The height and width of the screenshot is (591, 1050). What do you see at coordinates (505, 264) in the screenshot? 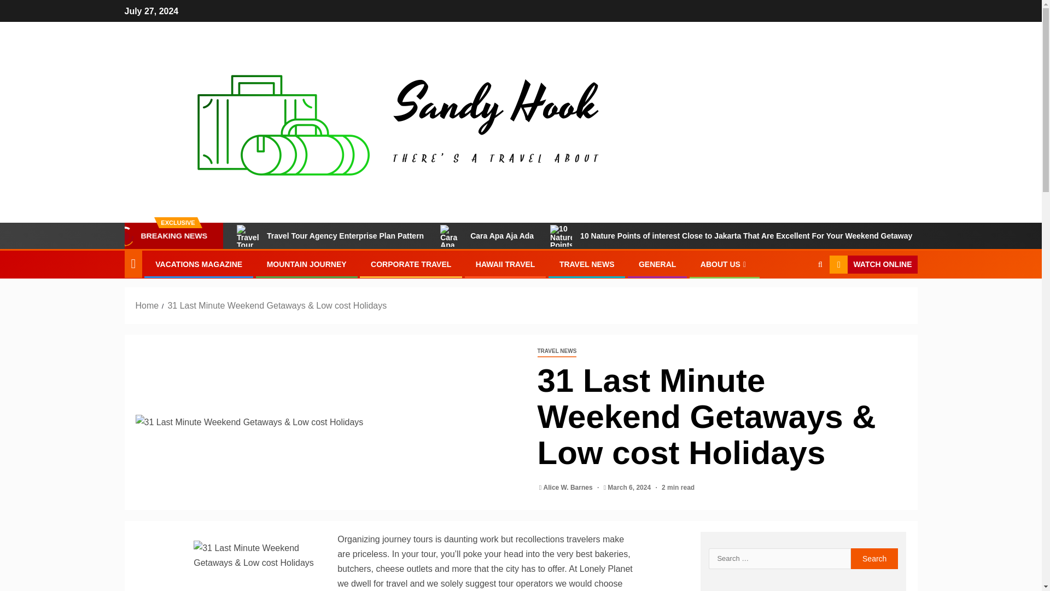
I see `HAWAII TRAVEL` at bounding box center [505, 264].